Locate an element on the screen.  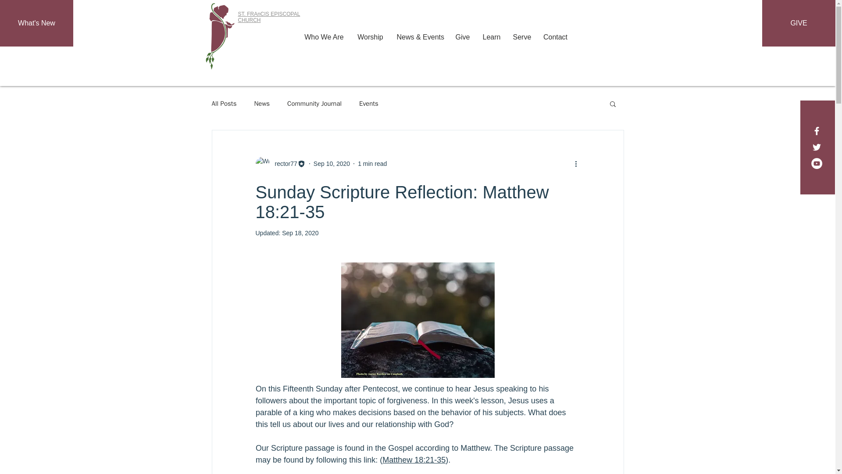
ST. is located at coordinates (242, 14).